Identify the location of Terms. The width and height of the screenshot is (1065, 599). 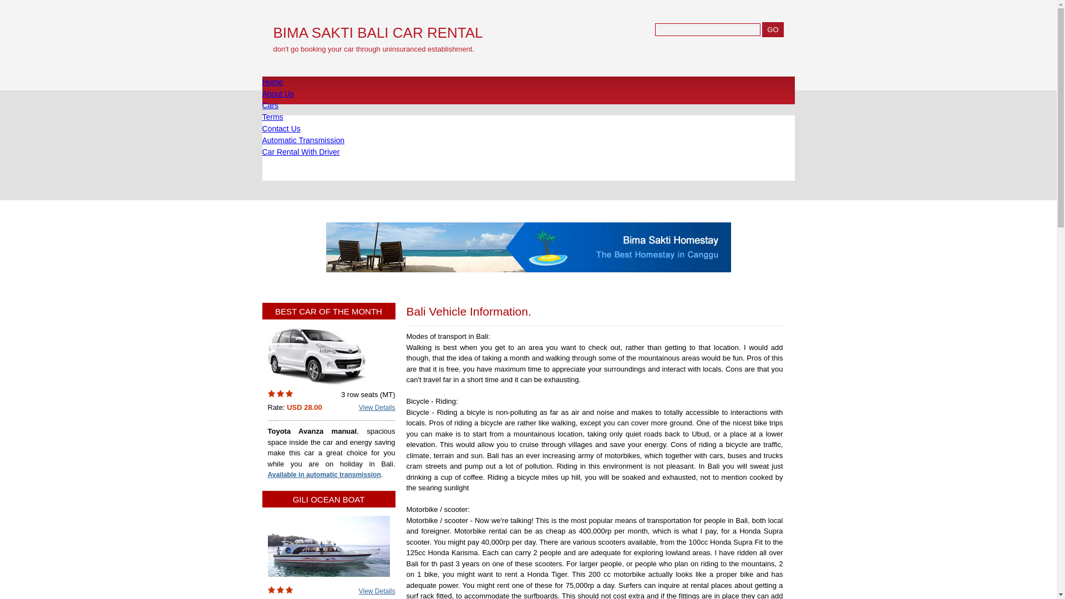
(272, 117).